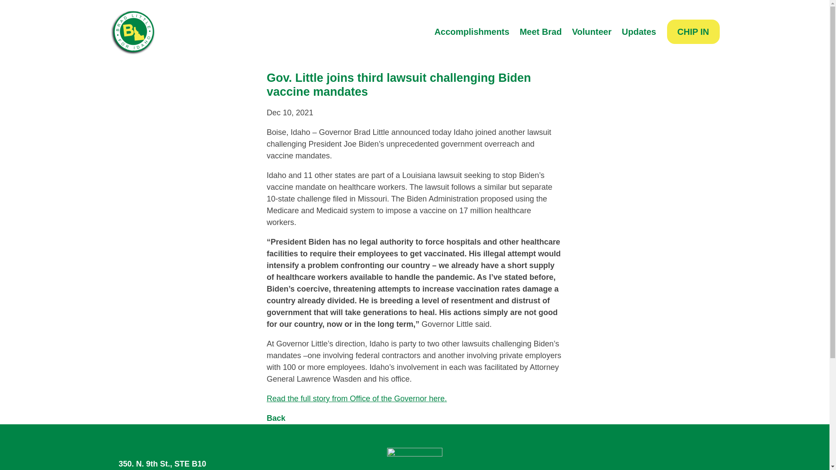 The height and width of the screenshot is (470, 836). What do you see at coordinates (693, 31) in the screenshot?
I see `CHIP IN` at bounding box center [693, 31].